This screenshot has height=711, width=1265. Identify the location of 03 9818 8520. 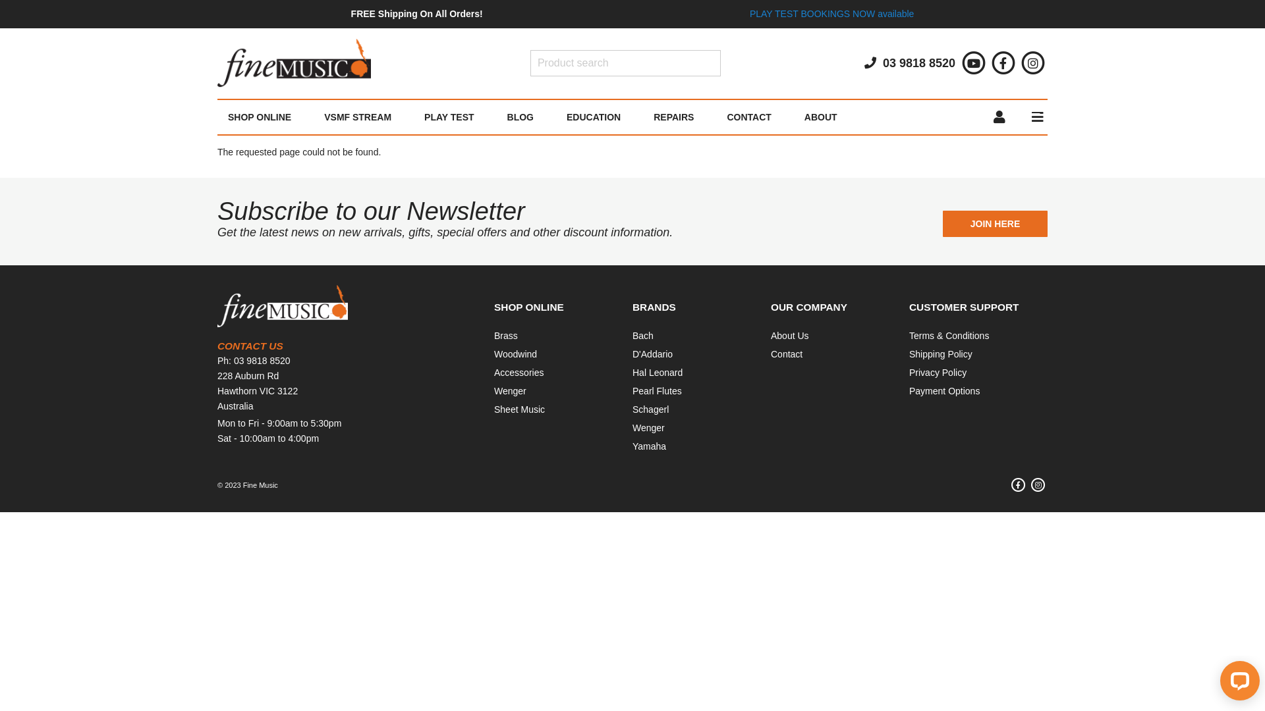
(907, 63).